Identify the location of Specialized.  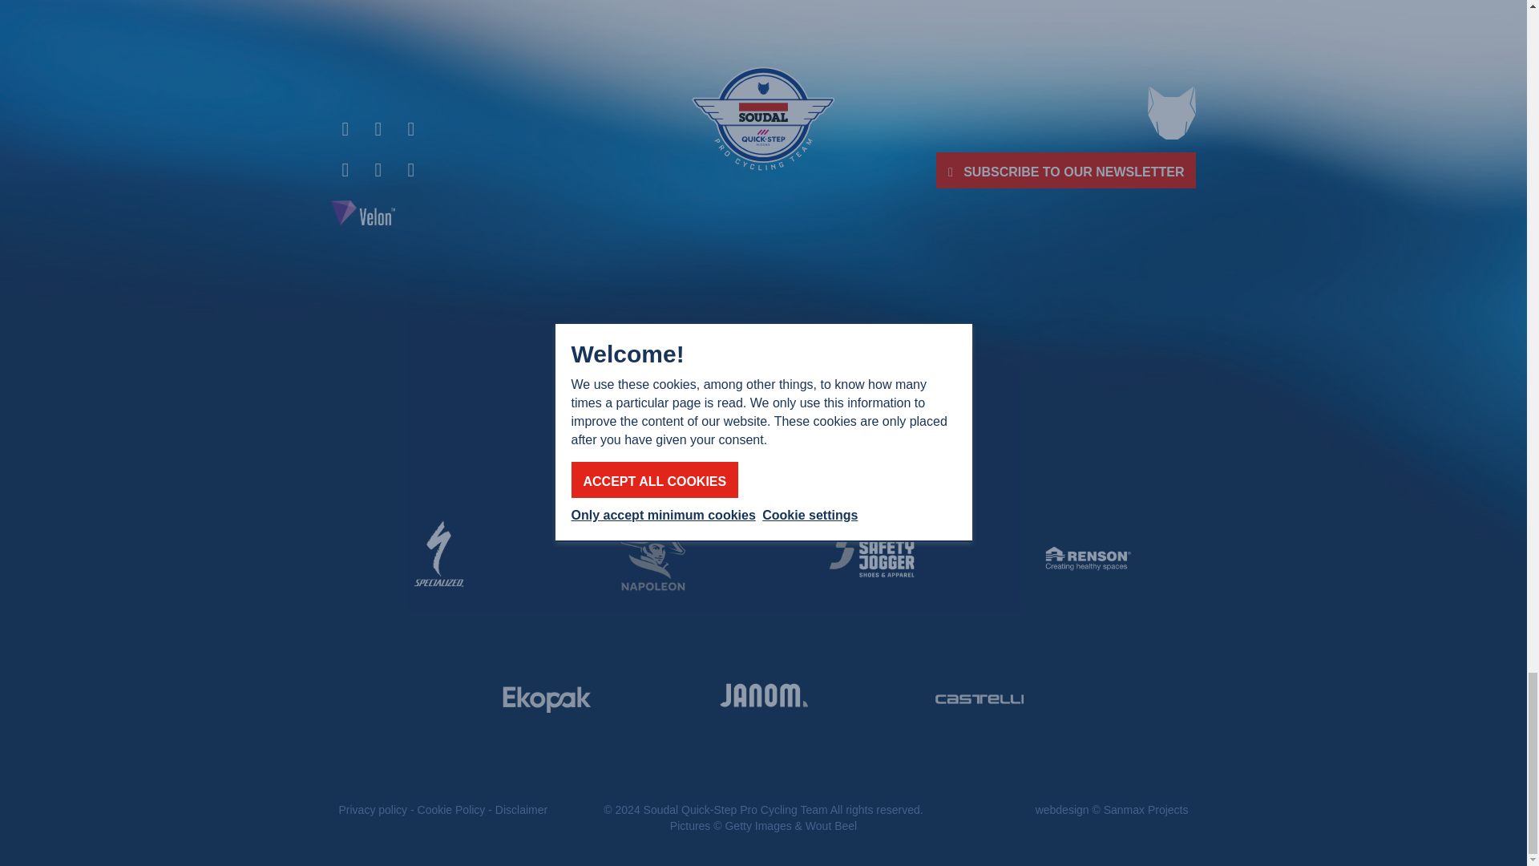
(438, 559).